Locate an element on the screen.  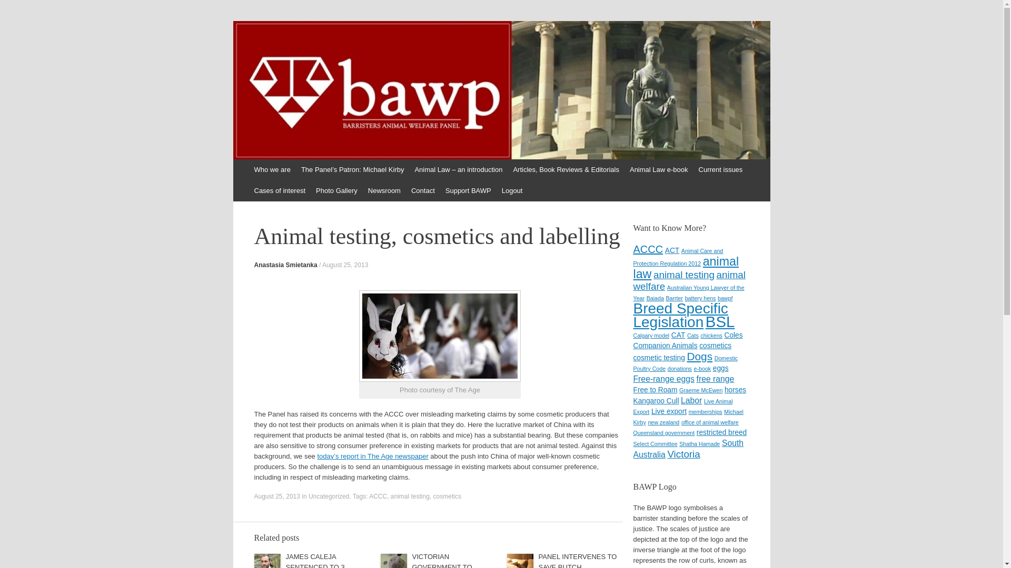
August 25, 2013 is located at coordinates (345, 265).